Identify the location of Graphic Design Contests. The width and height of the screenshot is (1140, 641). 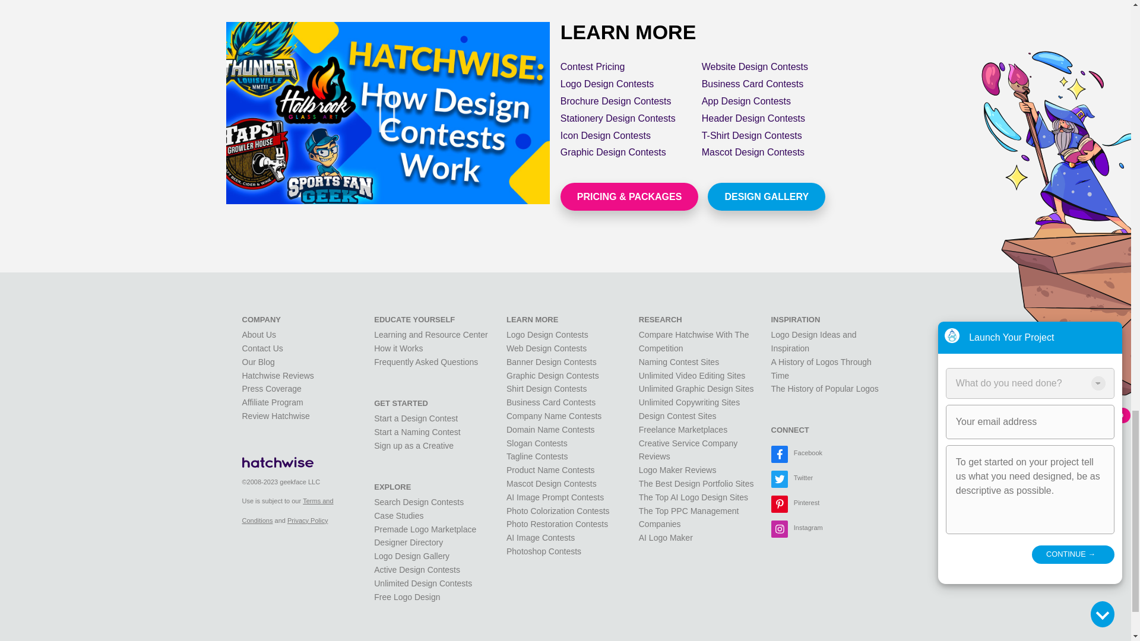
(613, 152).